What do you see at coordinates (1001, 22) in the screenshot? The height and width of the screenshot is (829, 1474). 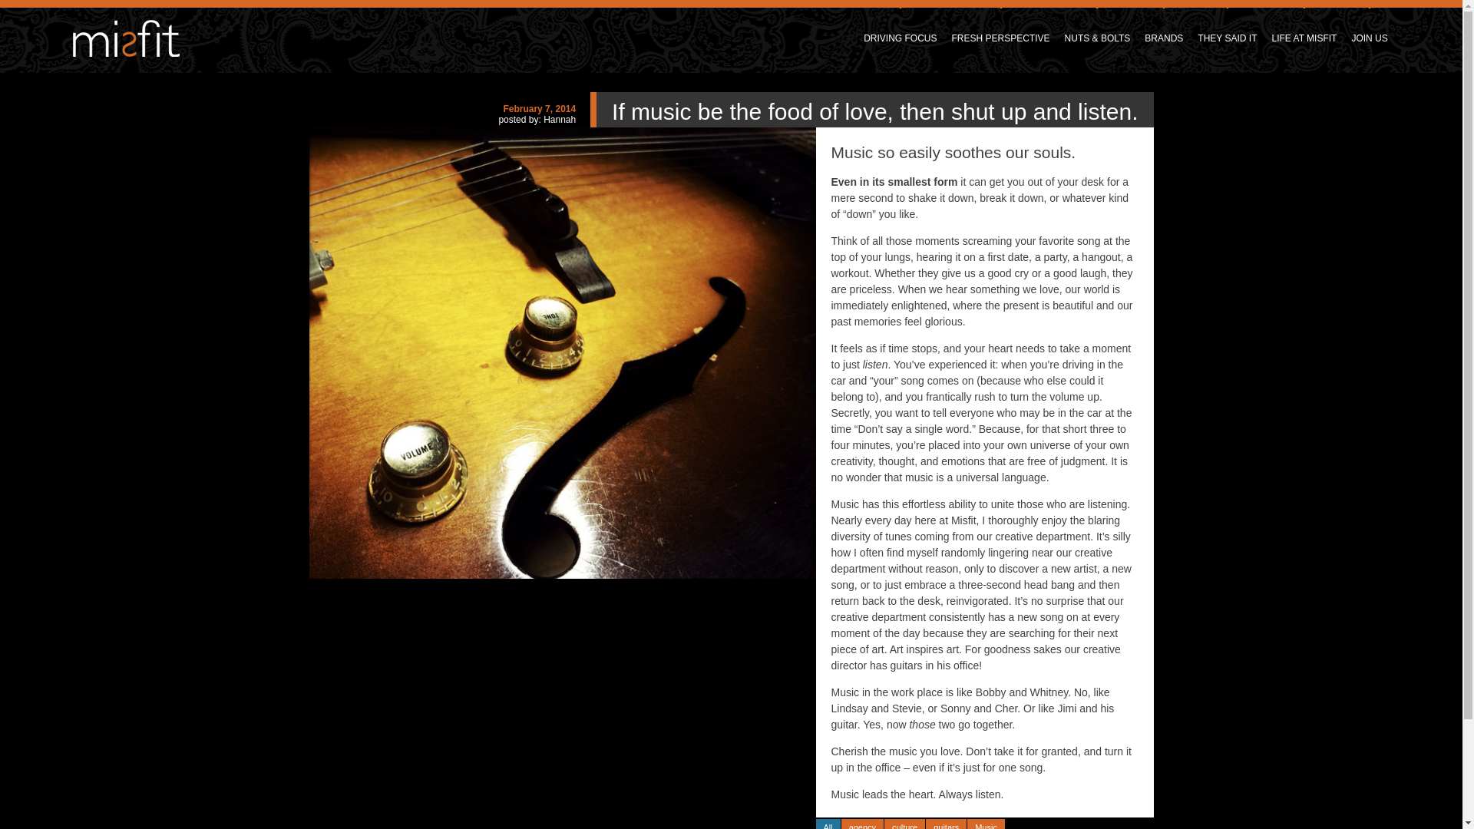 I see `FRESH PERSPECTIVE` at bounding box center [1001, 22].